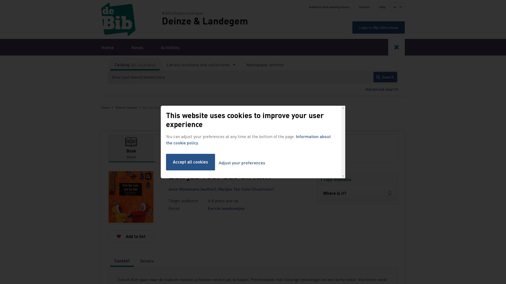 The image size is (506, 284). I want to click on Search results, so click(126, 107).